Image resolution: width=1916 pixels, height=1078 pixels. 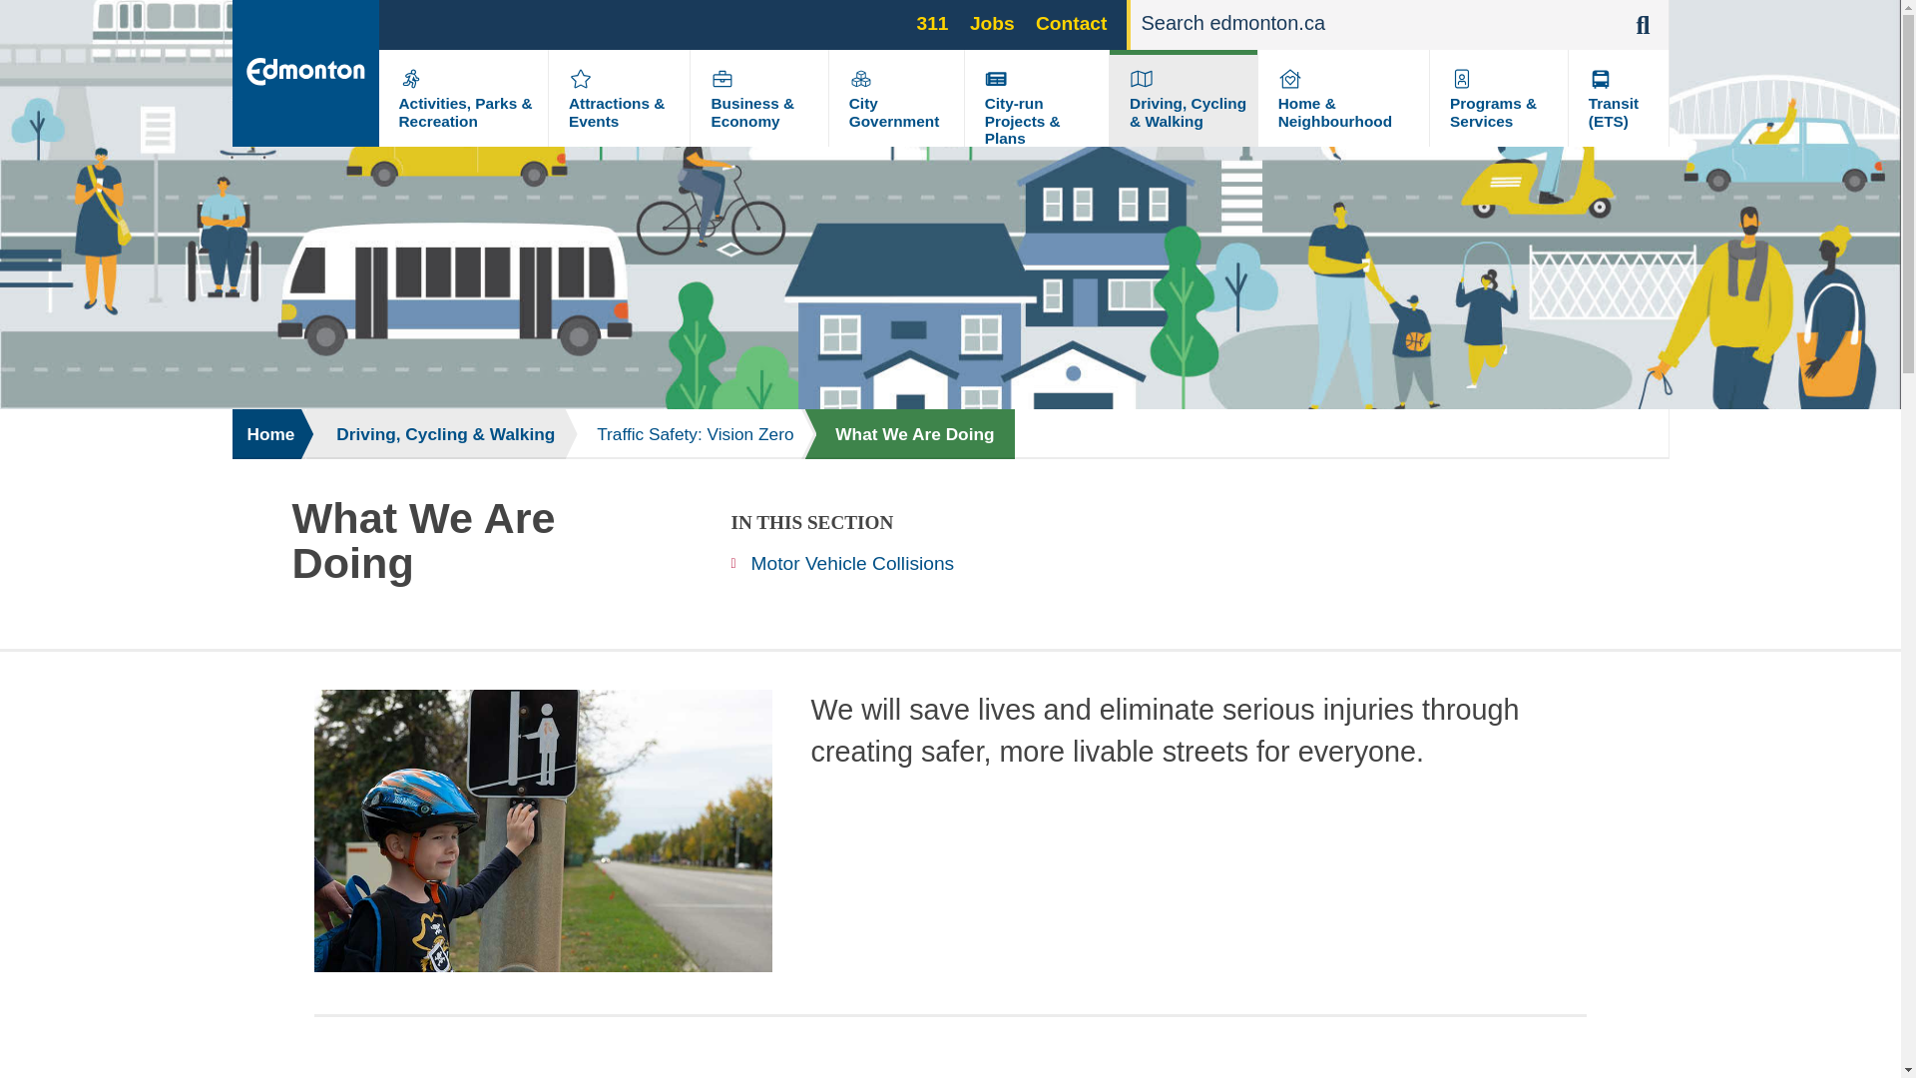 What do you see at coordinates (893, 112) in the screenshot?
I see `City Government` at bounding box center [893, 112].